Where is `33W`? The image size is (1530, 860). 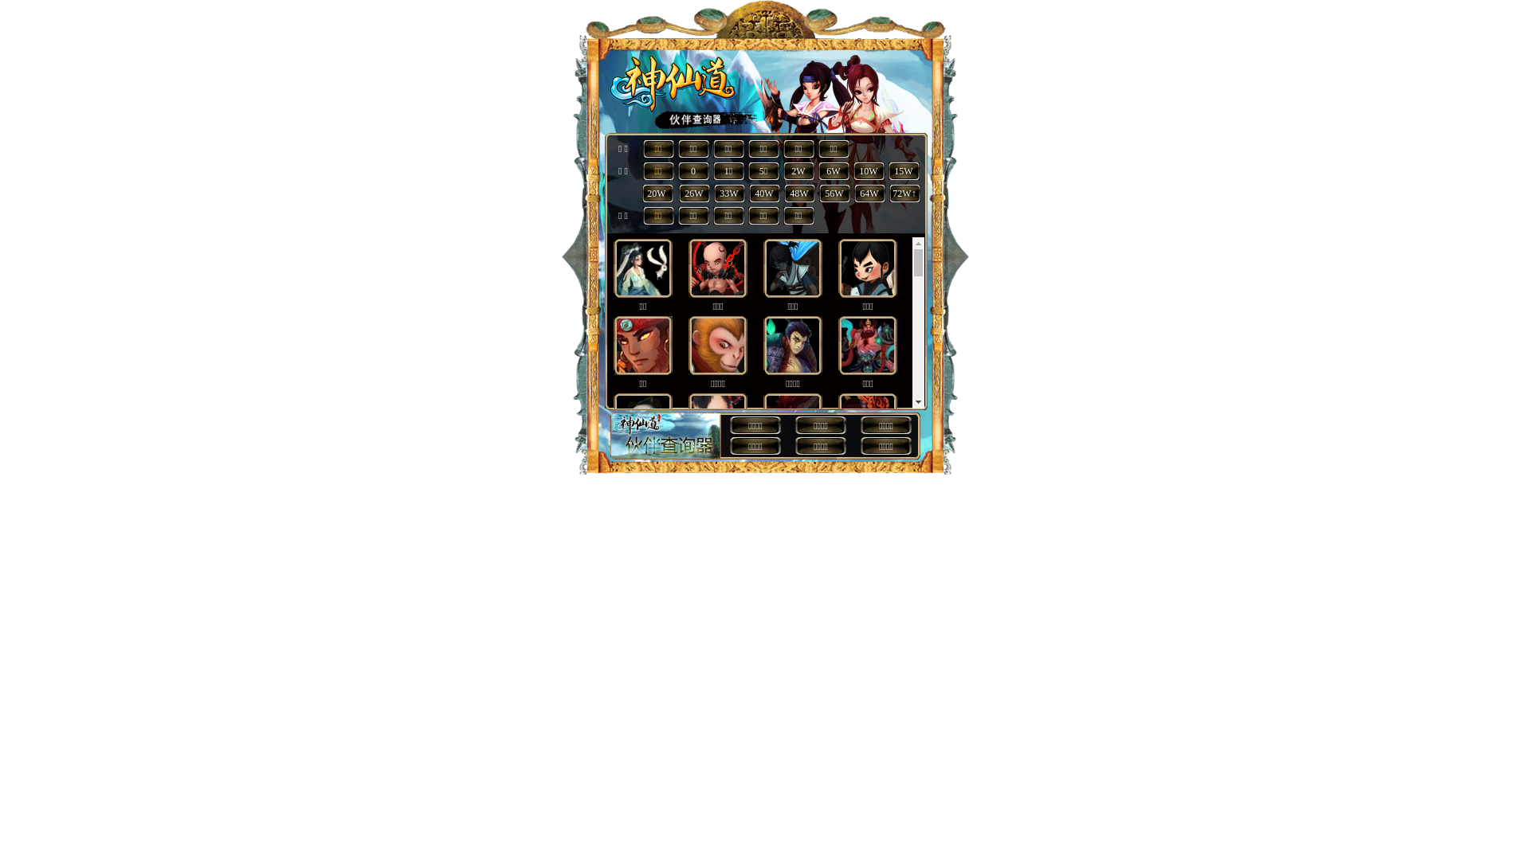 33W is located at coordinates (728, 193).